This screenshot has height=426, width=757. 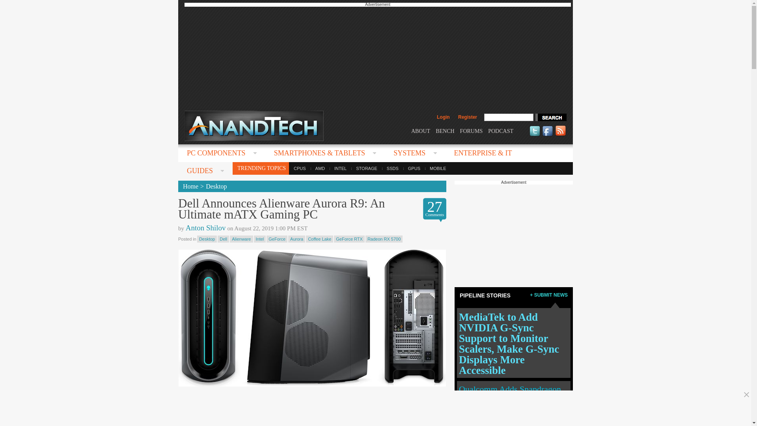 I want to click on ABOUT, so click(x=420, y=131).